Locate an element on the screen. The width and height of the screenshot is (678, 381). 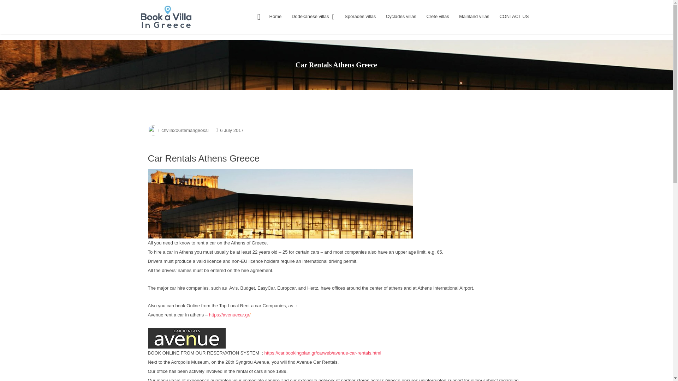
Home is located at coordinates (275, 16).